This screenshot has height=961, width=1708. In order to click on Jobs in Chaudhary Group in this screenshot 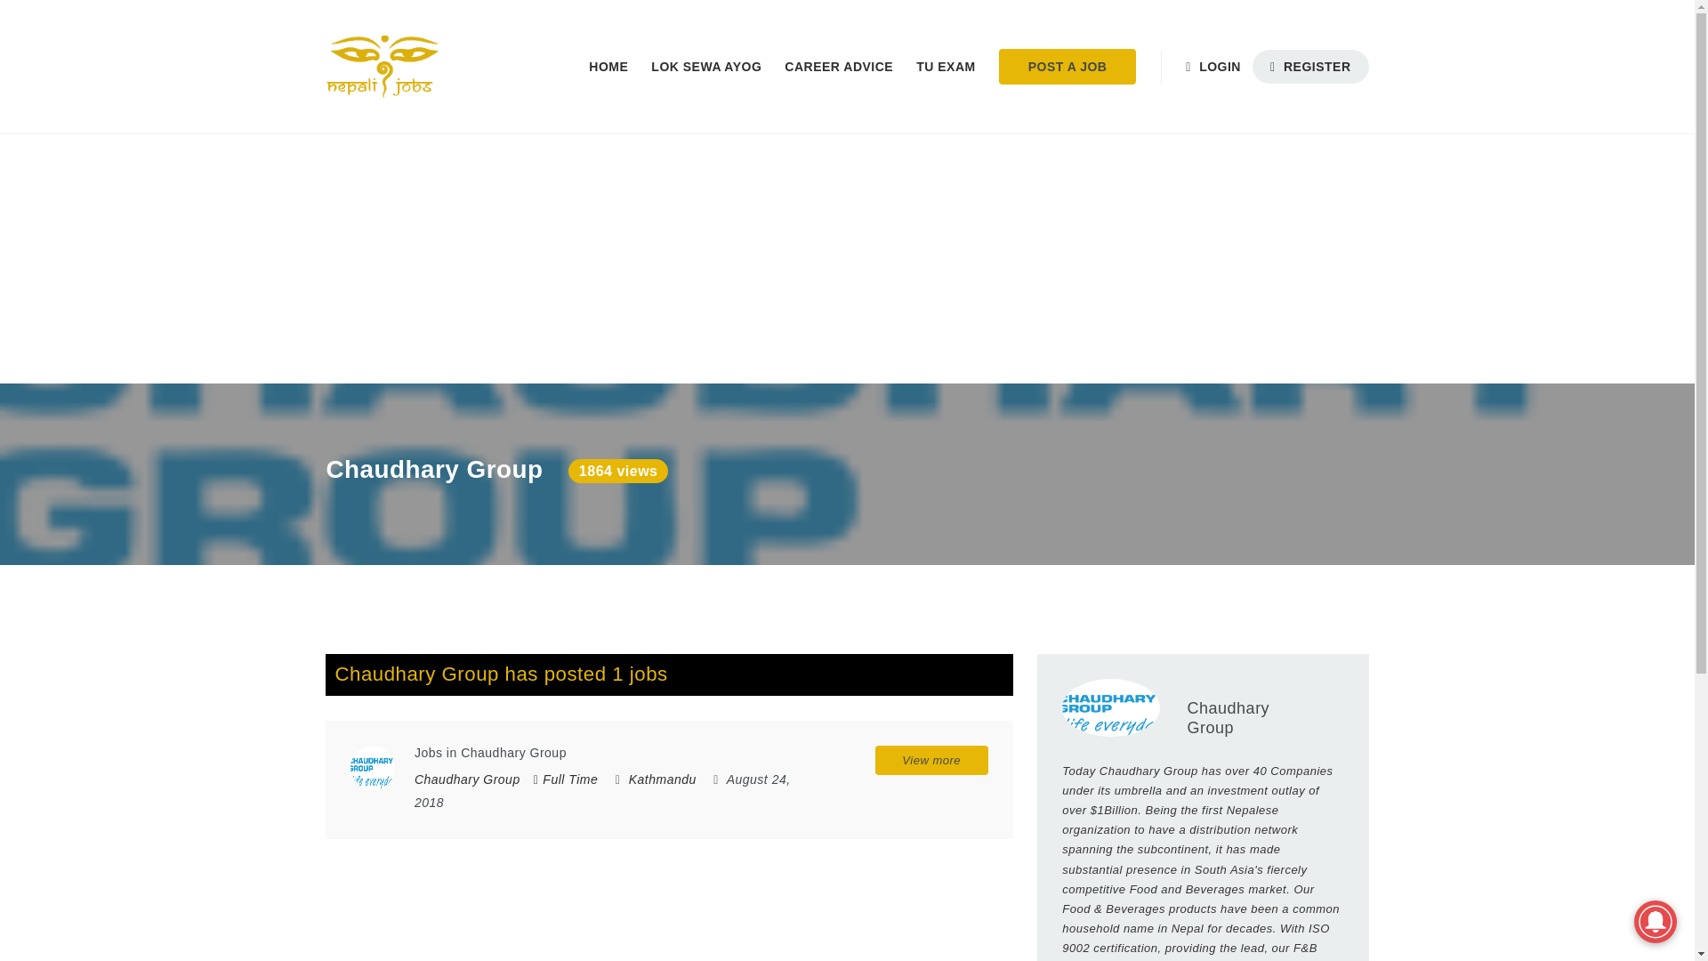, I will do `click(491, 753)`.